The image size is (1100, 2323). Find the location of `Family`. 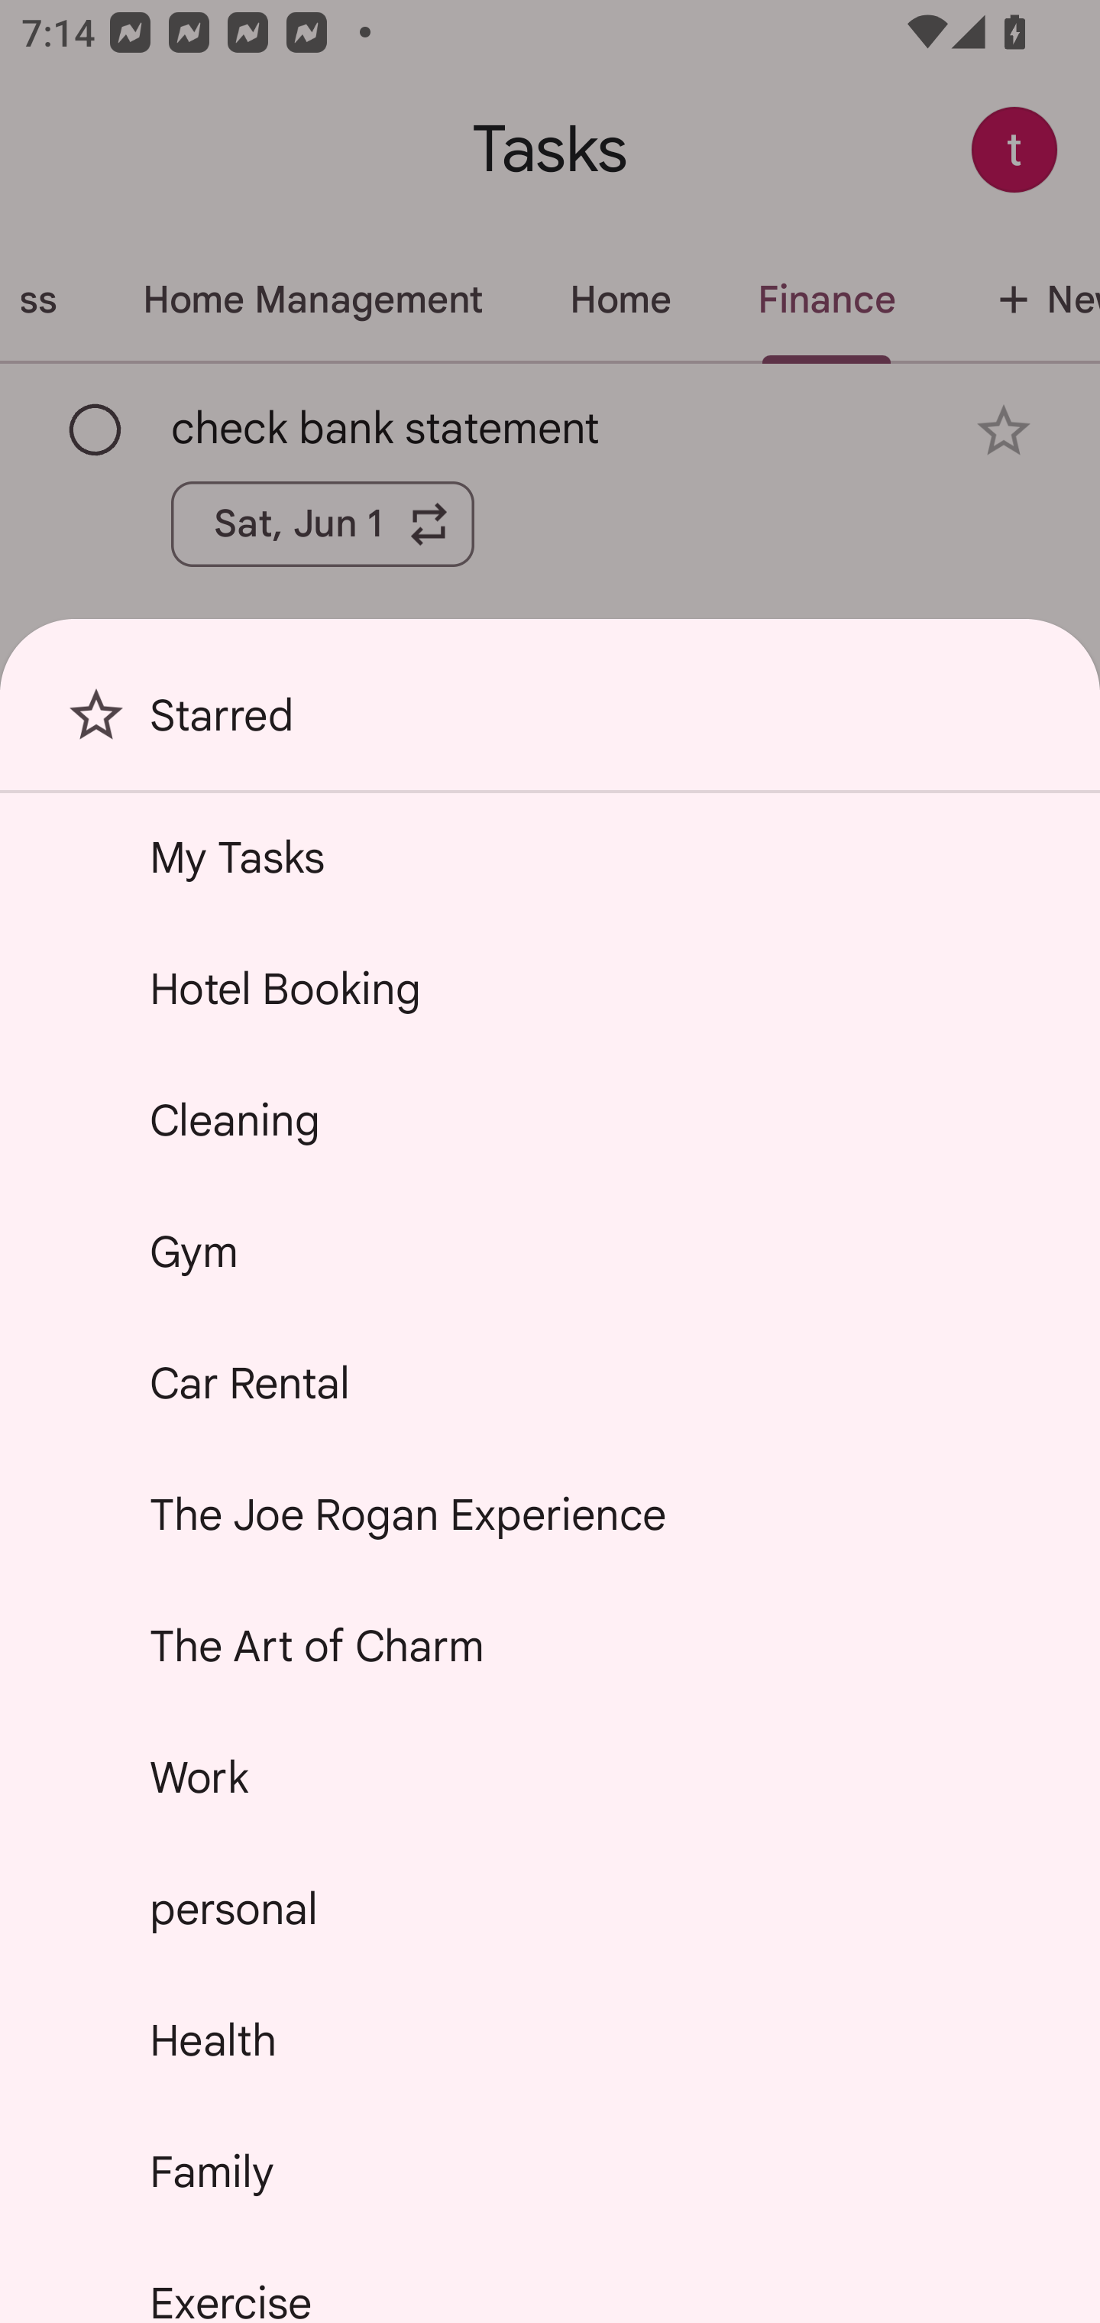

Family is located at coordinates (550, 2170).